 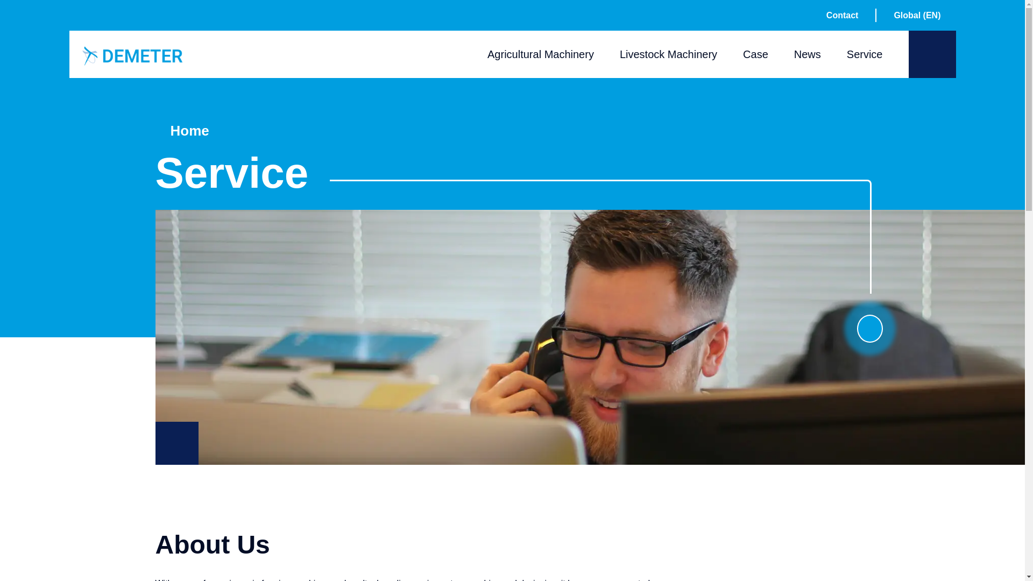 What do you see at coordinates (932, 54) in the screenshot?
I see `Contact Us` at bounding box center [932, 54].